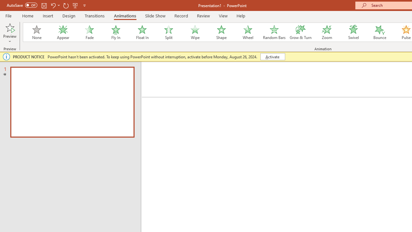 The height and width of the screenshot is (232, 412). Describe the element at coordinates (353, 32) in the screenshot. I see `Swivel` at that location.